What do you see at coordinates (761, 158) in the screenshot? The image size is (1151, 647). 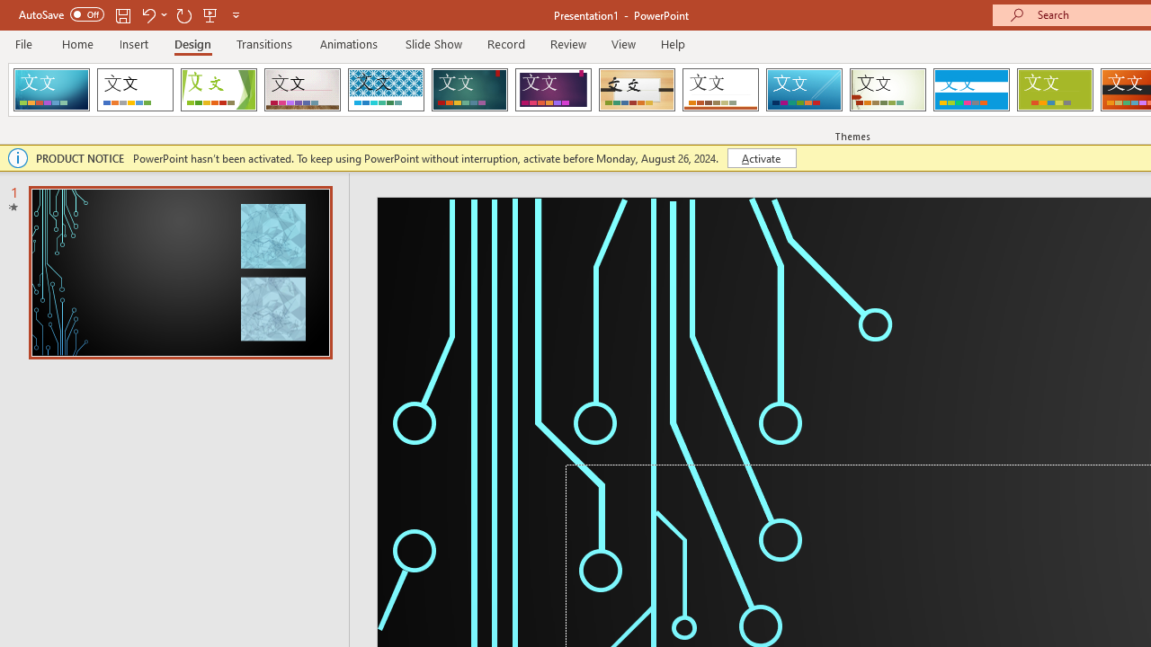 I see `Activate` at bounding box center [761, 158].